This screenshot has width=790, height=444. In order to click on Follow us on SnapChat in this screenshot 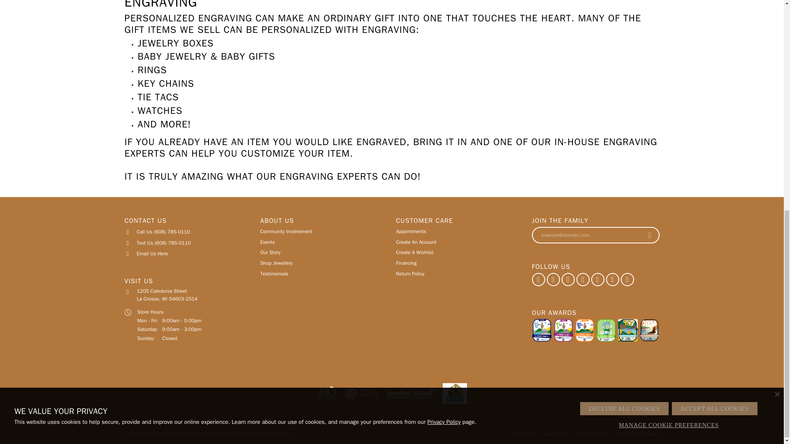, I will do `click(597, 280)`.